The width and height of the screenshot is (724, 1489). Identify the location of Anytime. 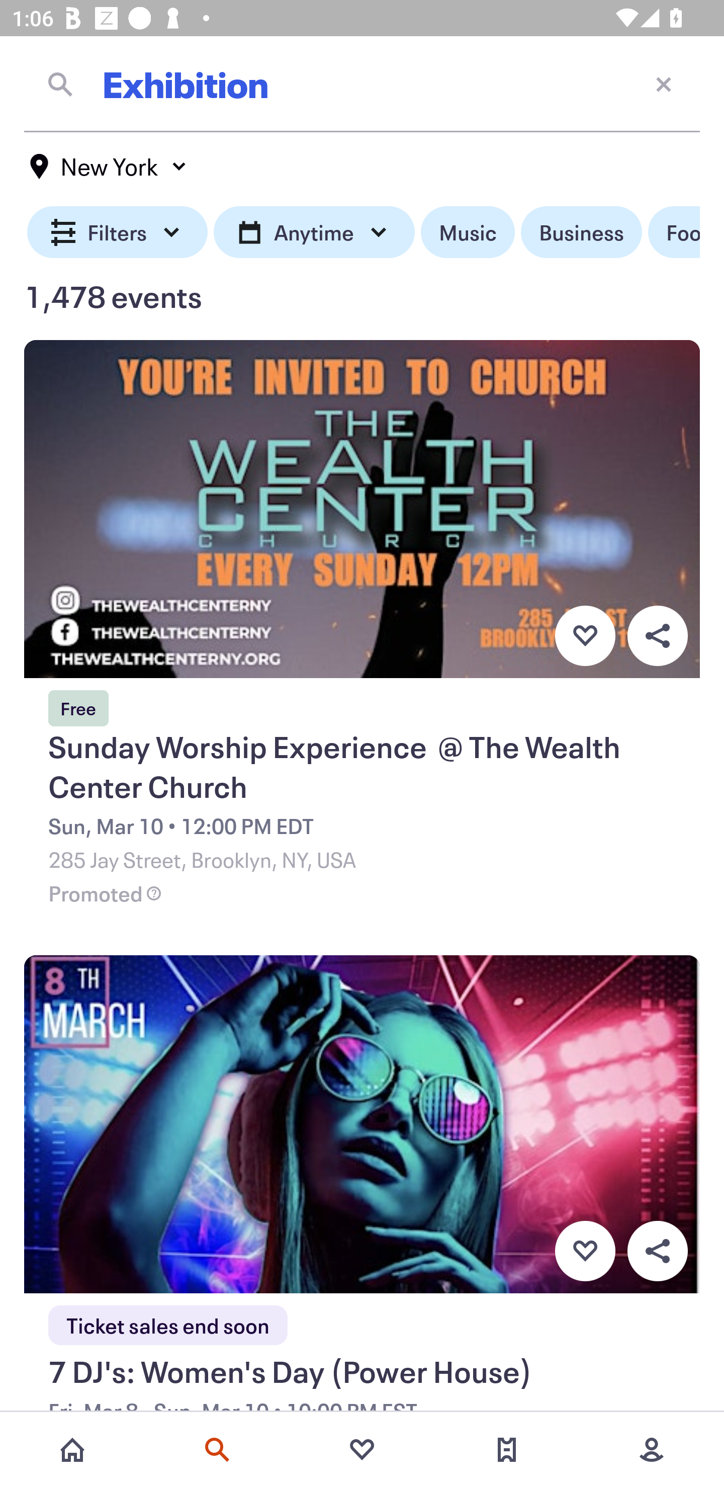
(314, 232).